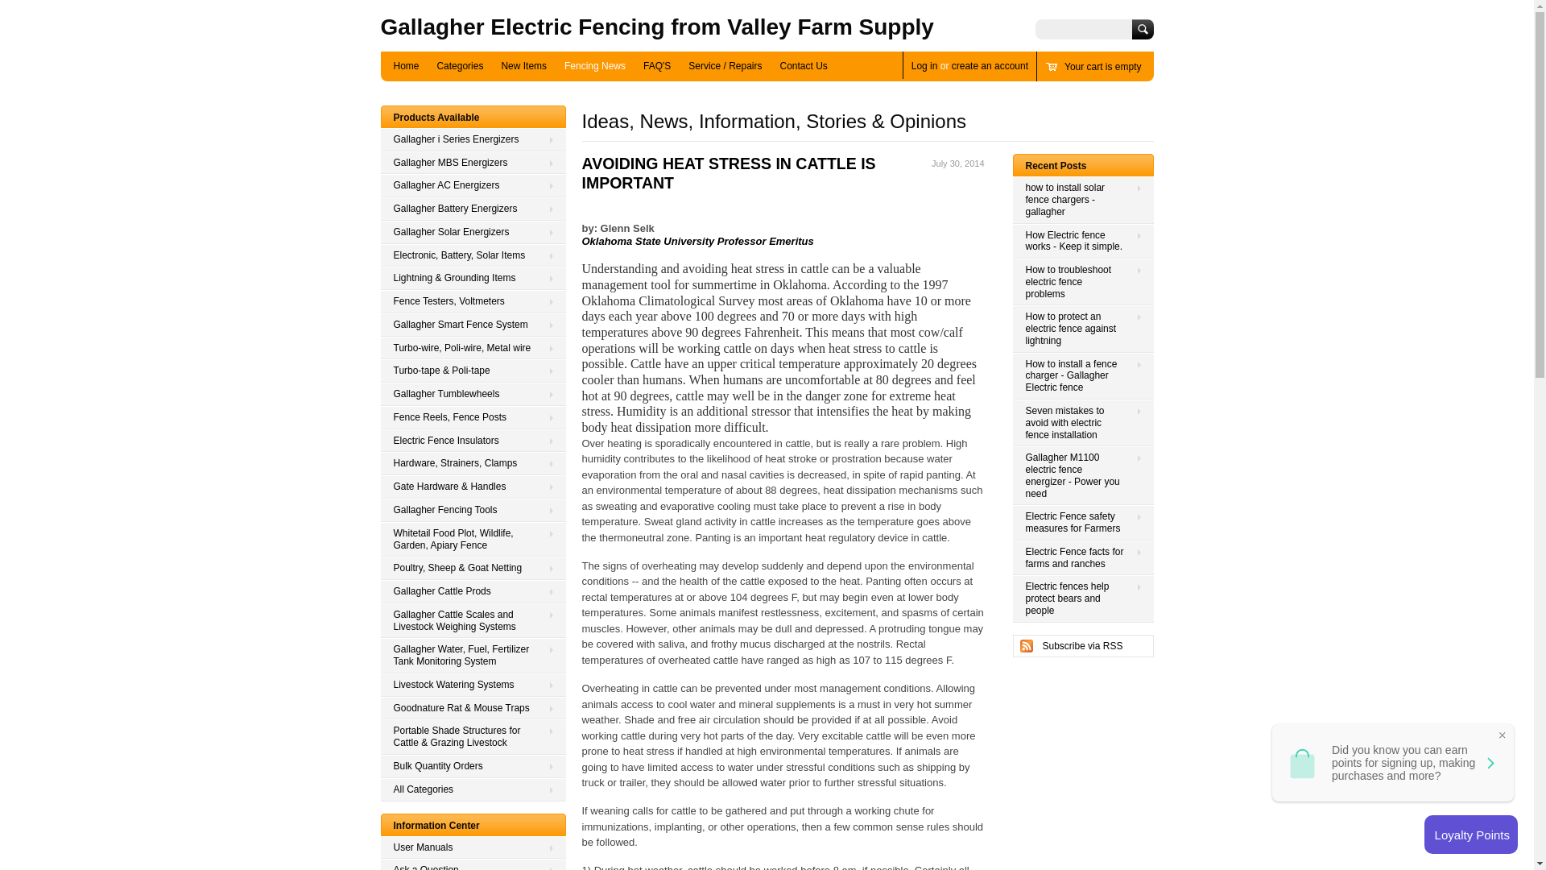  Describe the element at coordinates (473, 139) in the screenshot. I see `Gallagher i Series Energizers` at that location.